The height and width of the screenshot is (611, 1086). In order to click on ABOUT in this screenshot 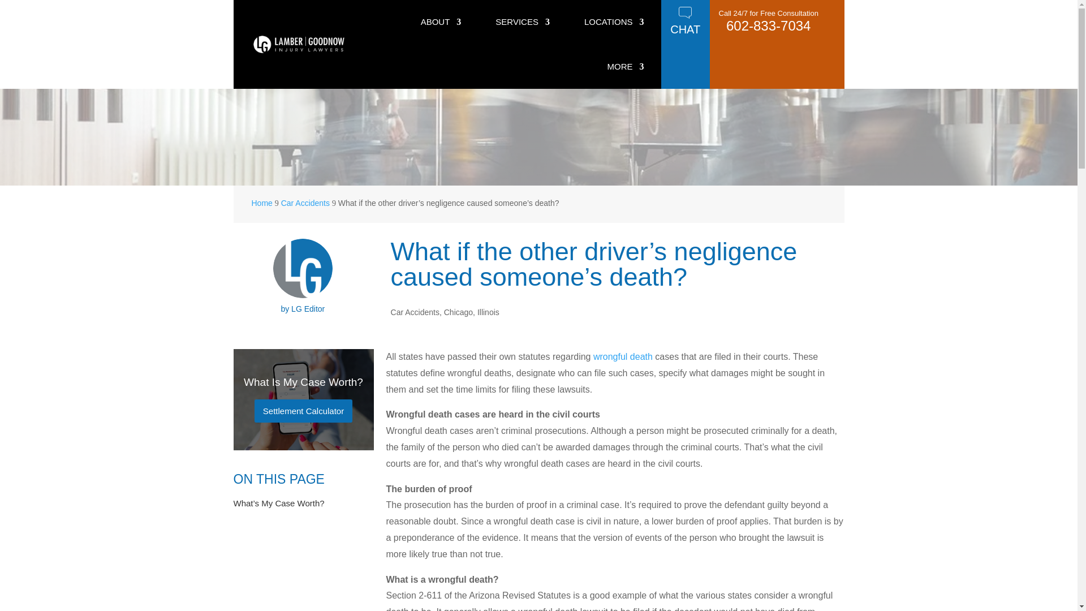, I will do `click(441, 22)`.